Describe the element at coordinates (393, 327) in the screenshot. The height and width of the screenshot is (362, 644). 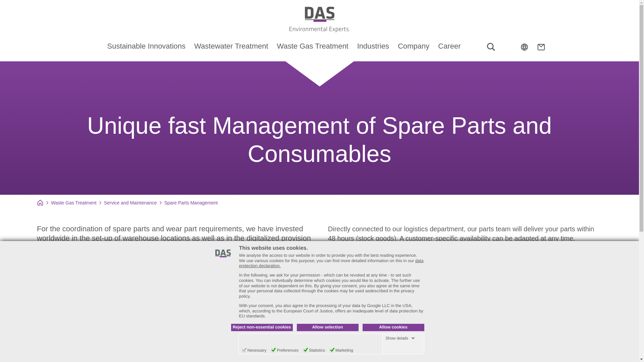
I see `Allow cookies` at that location.